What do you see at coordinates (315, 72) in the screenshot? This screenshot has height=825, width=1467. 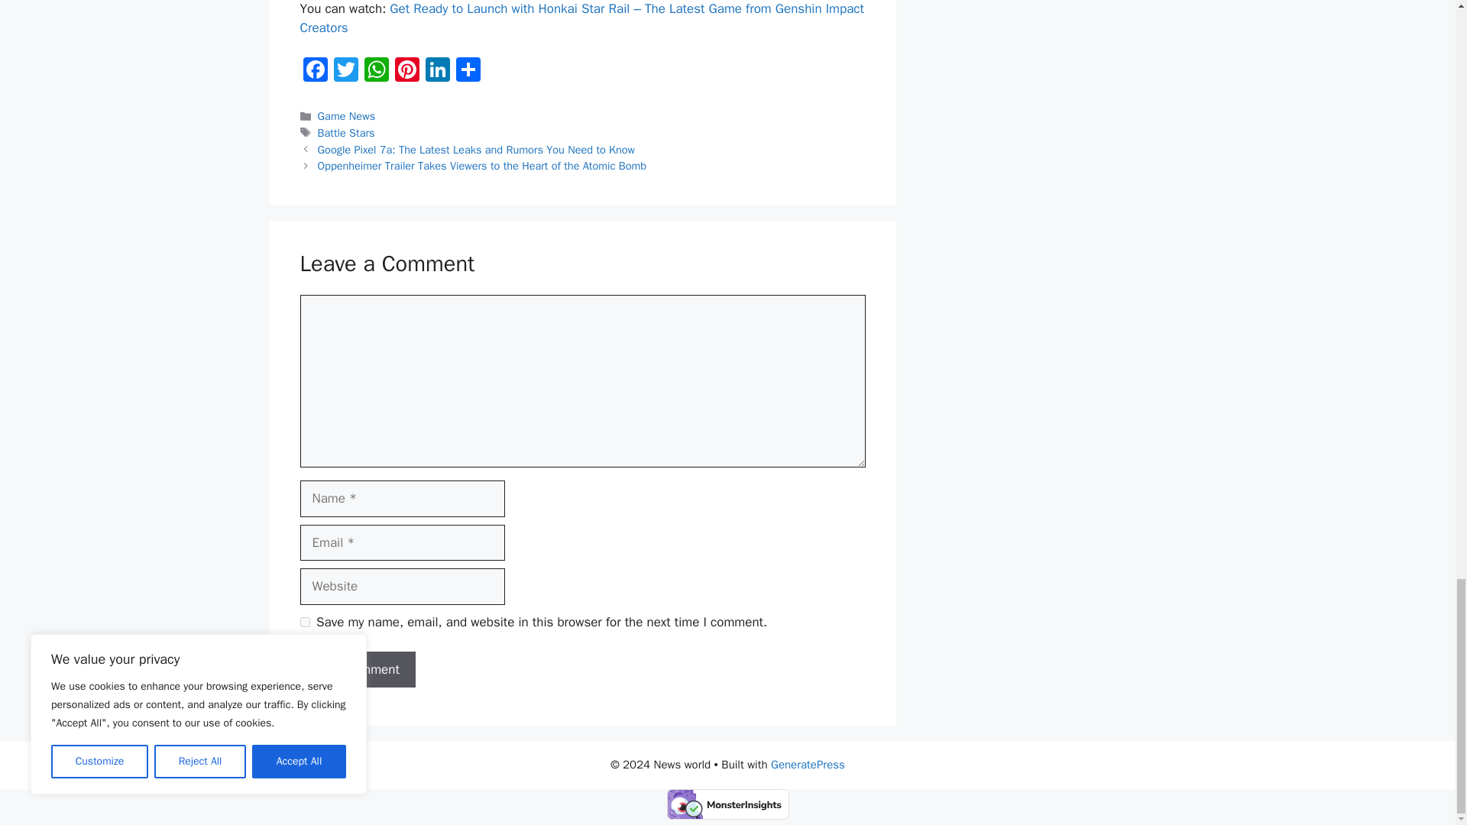 I see `Facebook` at bounding box center [315, 72].